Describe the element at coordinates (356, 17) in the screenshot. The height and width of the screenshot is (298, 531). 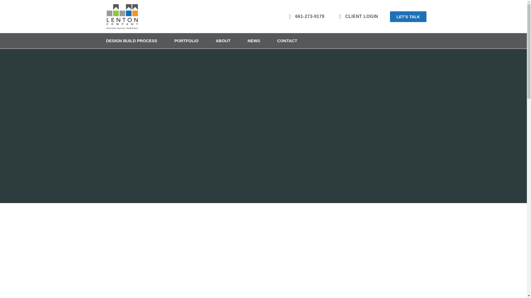
I see `CLIENT LOGIN` at that location.